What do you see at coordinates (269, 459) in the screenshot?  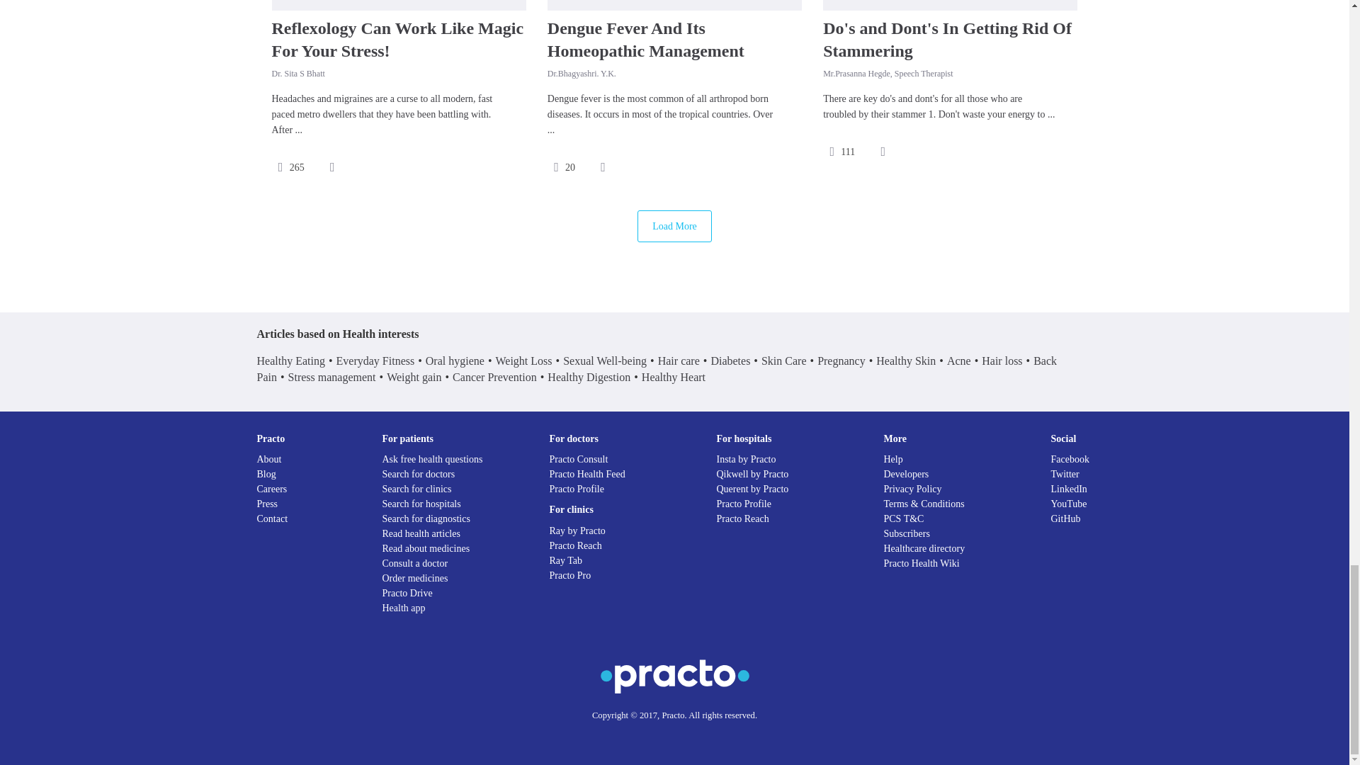 I see `About` at bounding box center [269, 459].